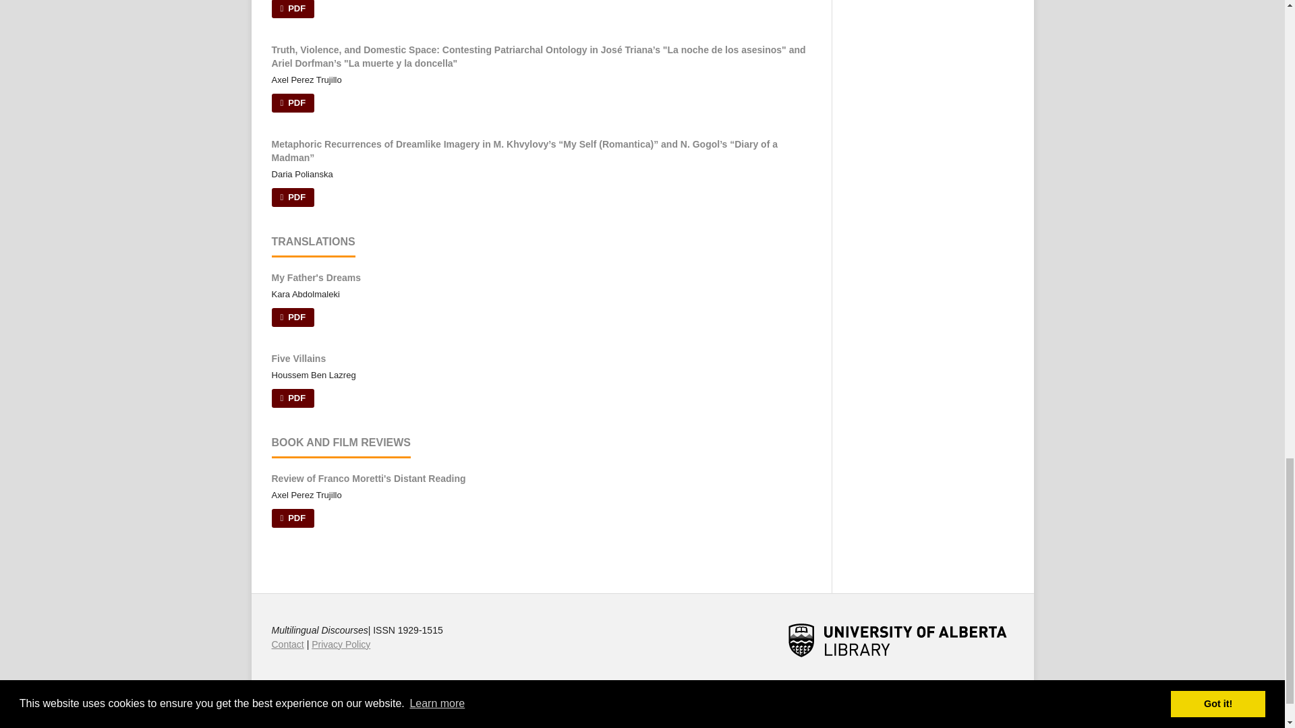 This screenshot has height=728, width=1295. I want to click on PDF, so click(293, 103).